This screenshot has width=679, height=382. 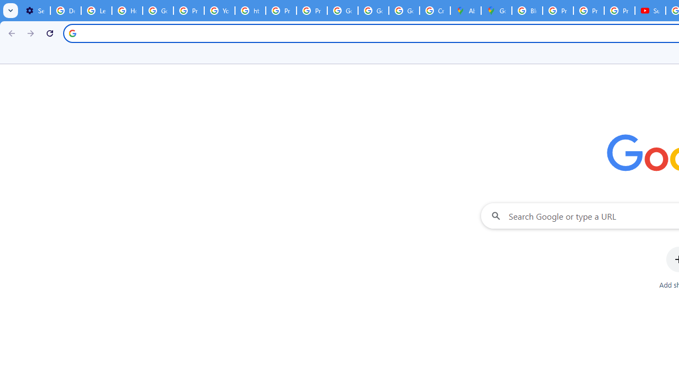 What do you see at coordinates (281, 11) in the screenshot?
I see `Privacy Help Center - Policies Help` at bounding box center [281, 11].